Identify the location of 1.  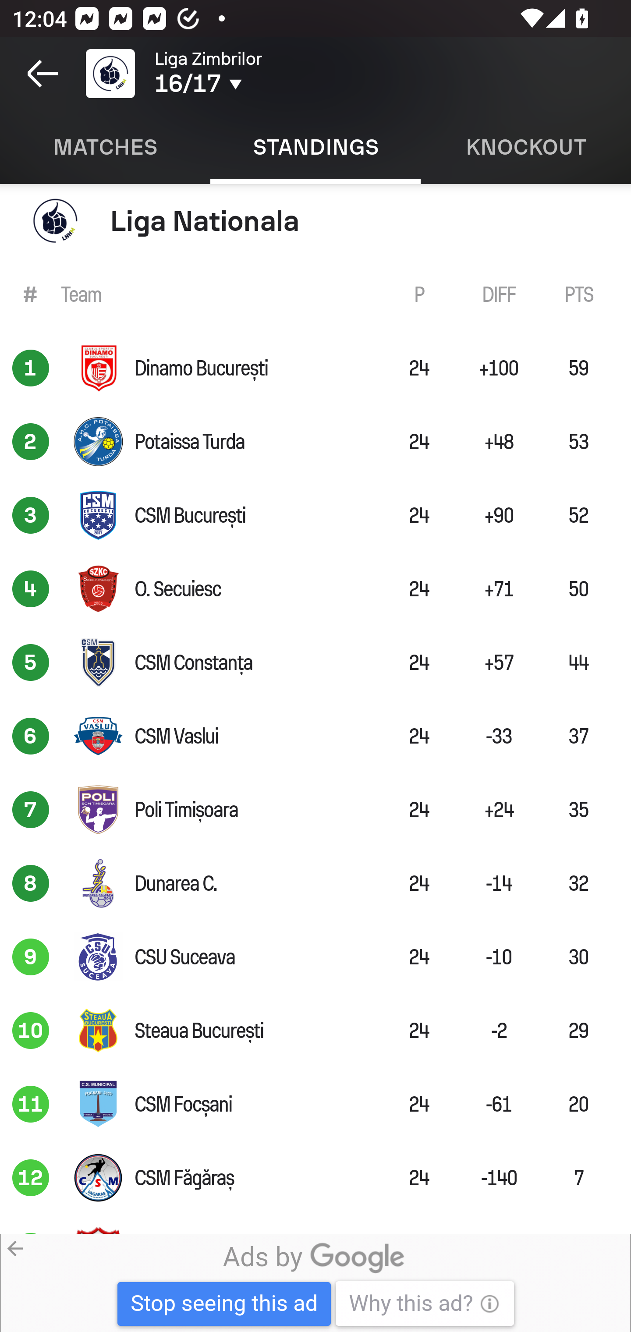
(31, 368).